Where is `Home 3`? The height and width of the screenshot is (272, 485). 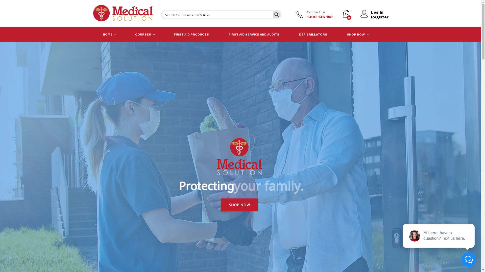 Home 3 is located at coordinates (239, 157).